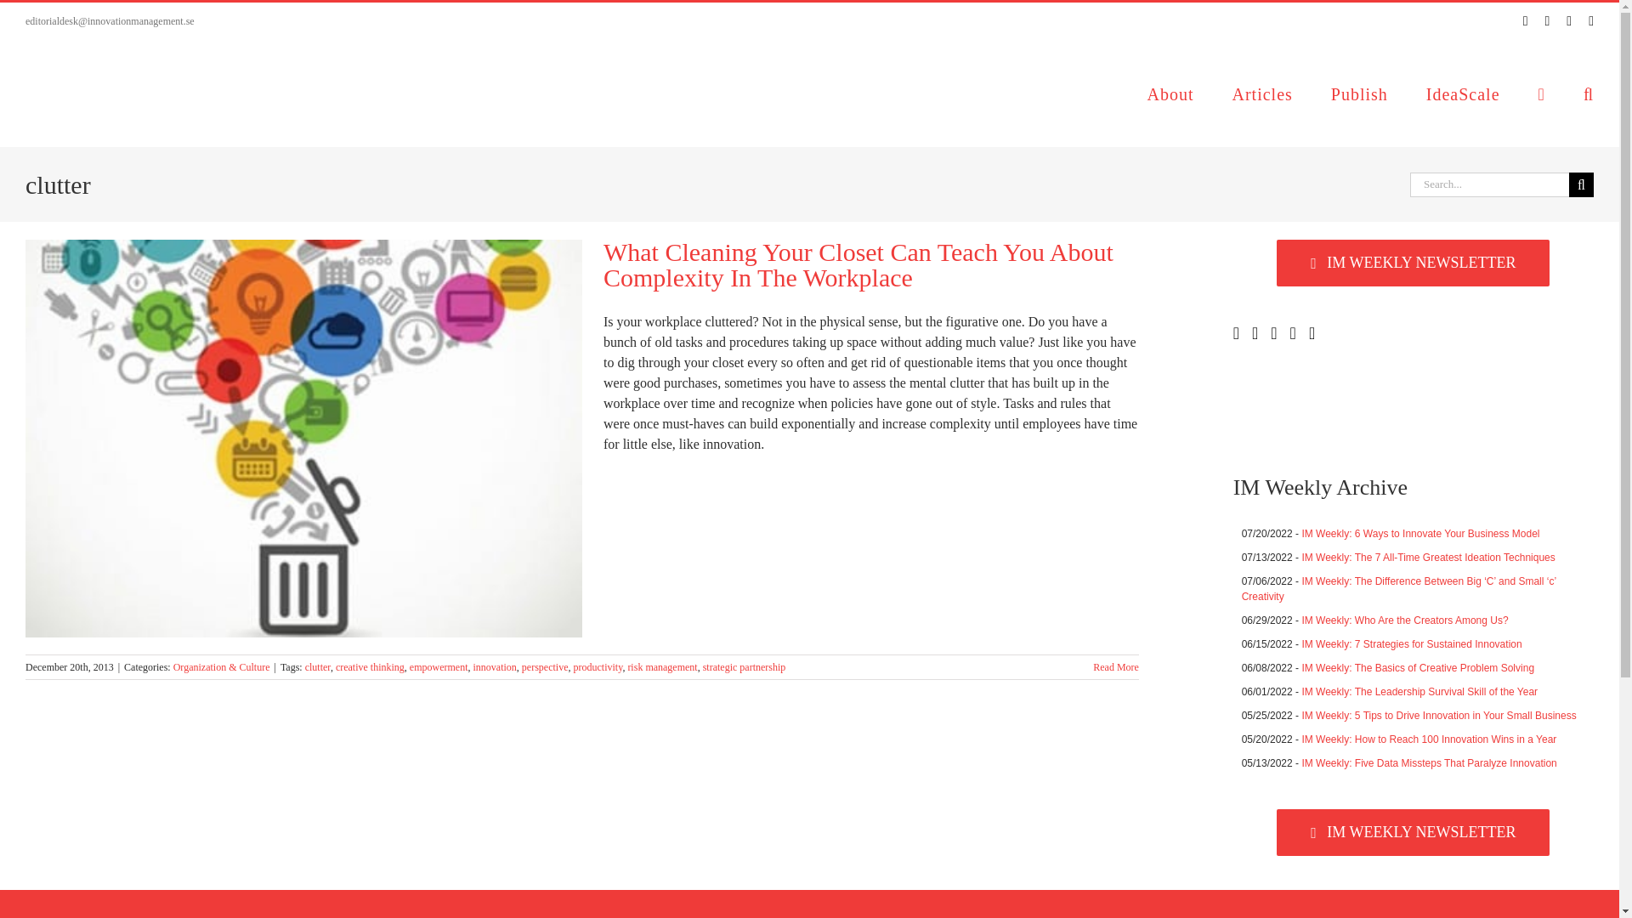 The image size is (1632, 918). What do you see at coordinates (318, 666) in the screenshot?
I see `clutter` at bounding box center [318, 666].